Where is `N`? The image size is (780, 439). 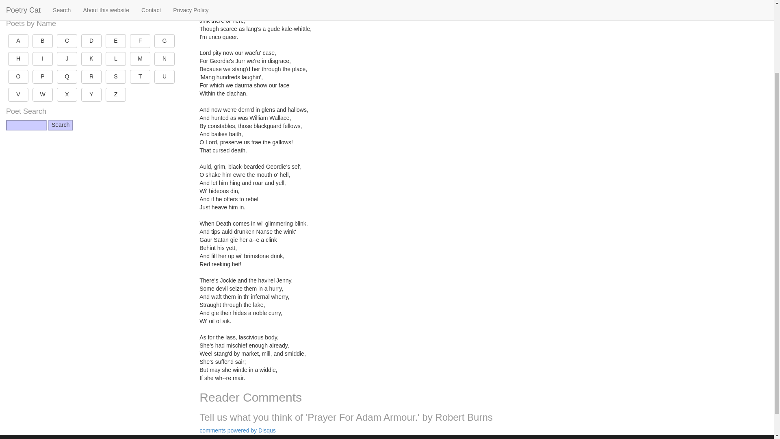
N is located at coordinates (165, 59).